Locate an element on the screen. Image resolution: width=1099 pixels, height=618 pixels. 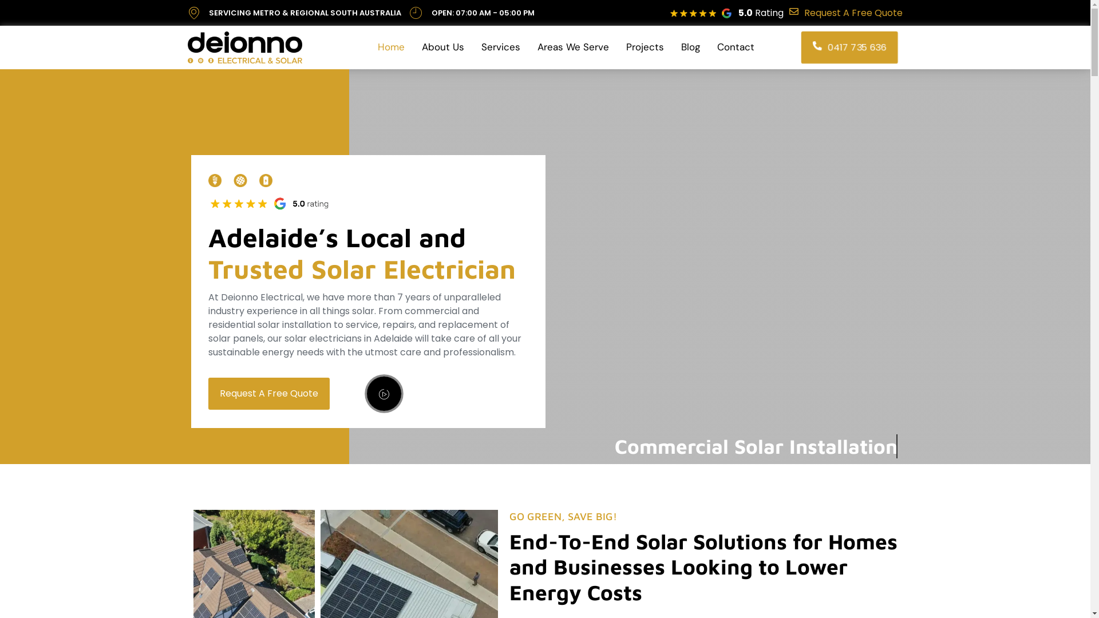
Request A Free Quote is located at coordinates (269, 394).